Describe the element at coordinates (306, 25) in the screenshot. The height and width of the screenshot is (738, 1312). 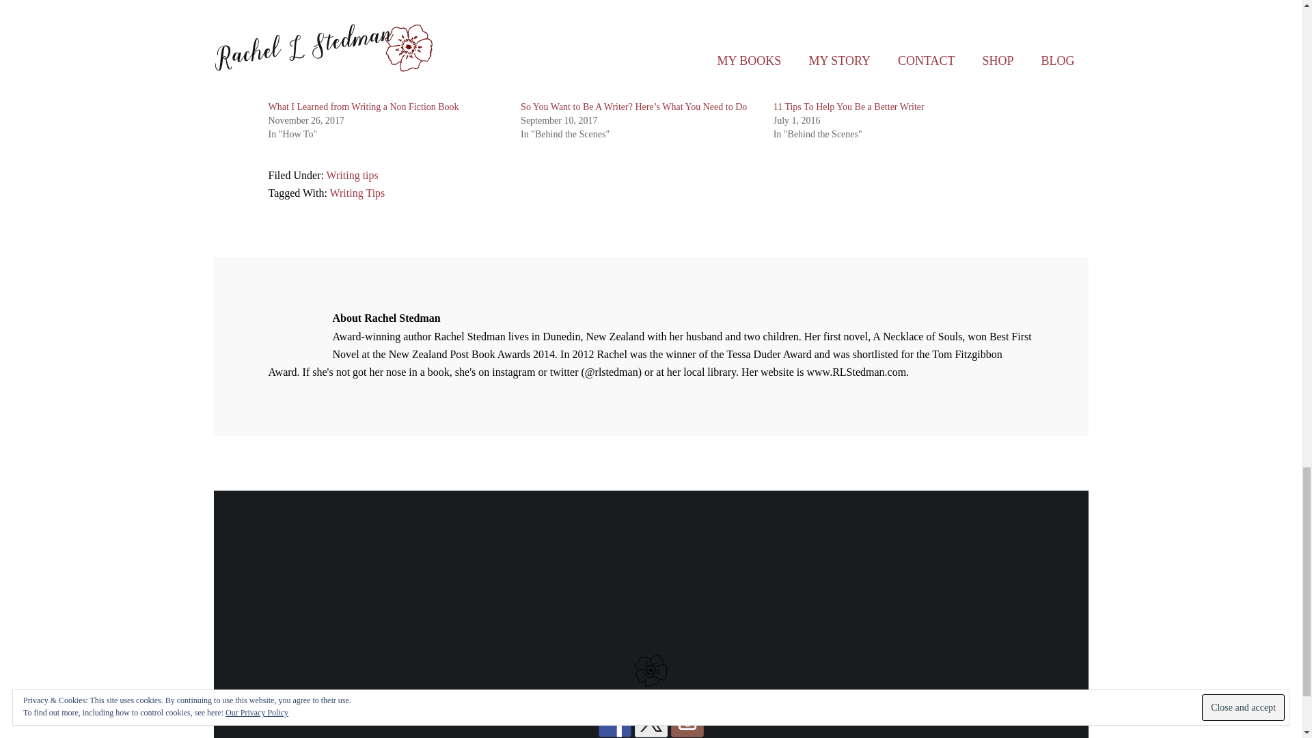
I see `Click to share on Facebook` at that location.